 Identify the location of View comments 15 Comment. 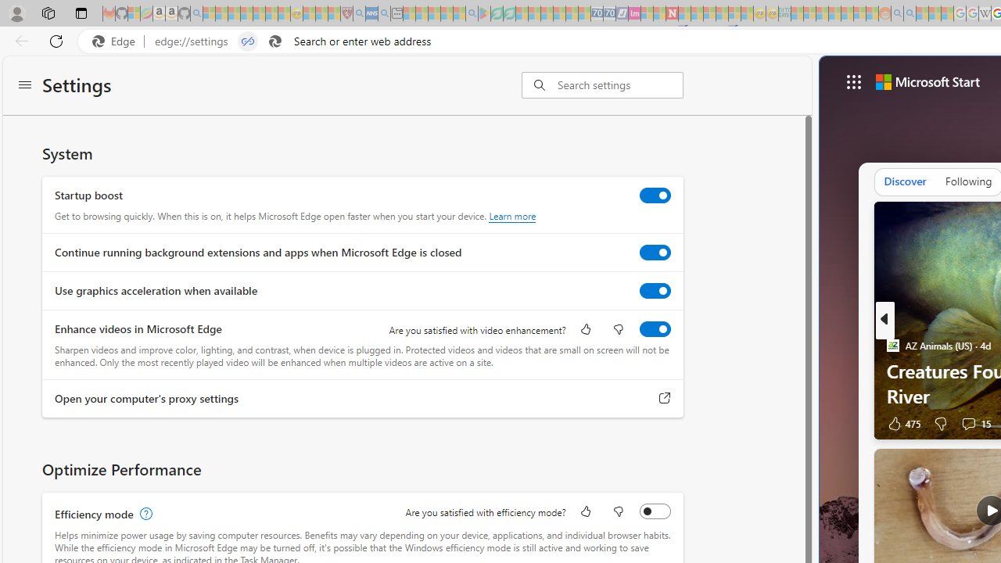
(968, 424).